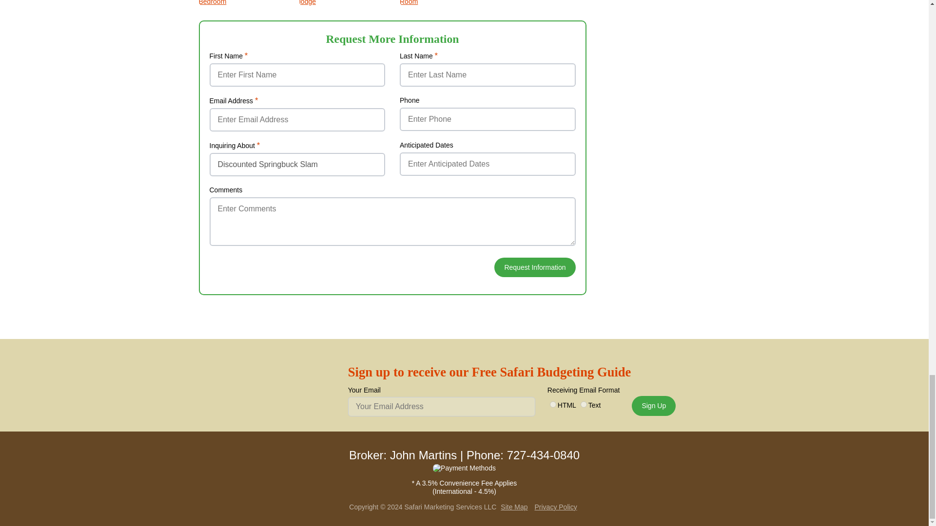 This screenshot has width=936, height=526. What do you see at coordinates (583, 404) in the screenshot?
I see `text` at bounding box center [583, 404].